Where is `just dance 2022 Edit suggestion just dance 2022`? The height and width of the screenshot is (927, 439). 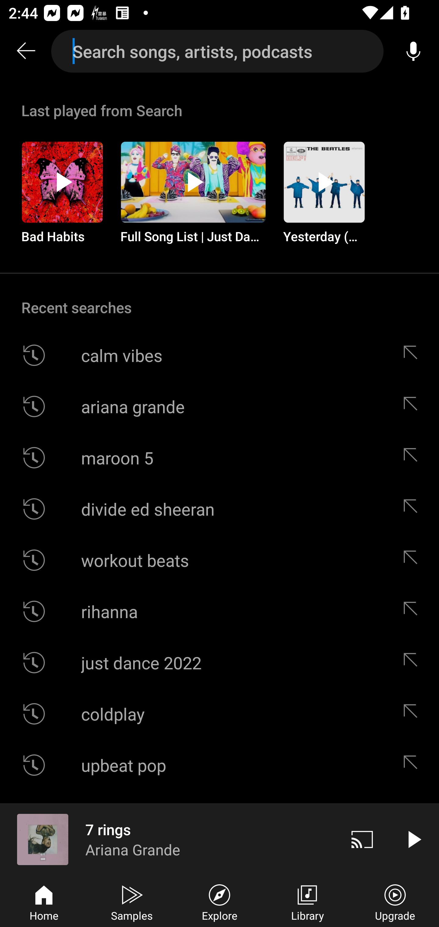 just dance 2022 Edit suggestion just dance 2022 is located at coordinates (220, 662).